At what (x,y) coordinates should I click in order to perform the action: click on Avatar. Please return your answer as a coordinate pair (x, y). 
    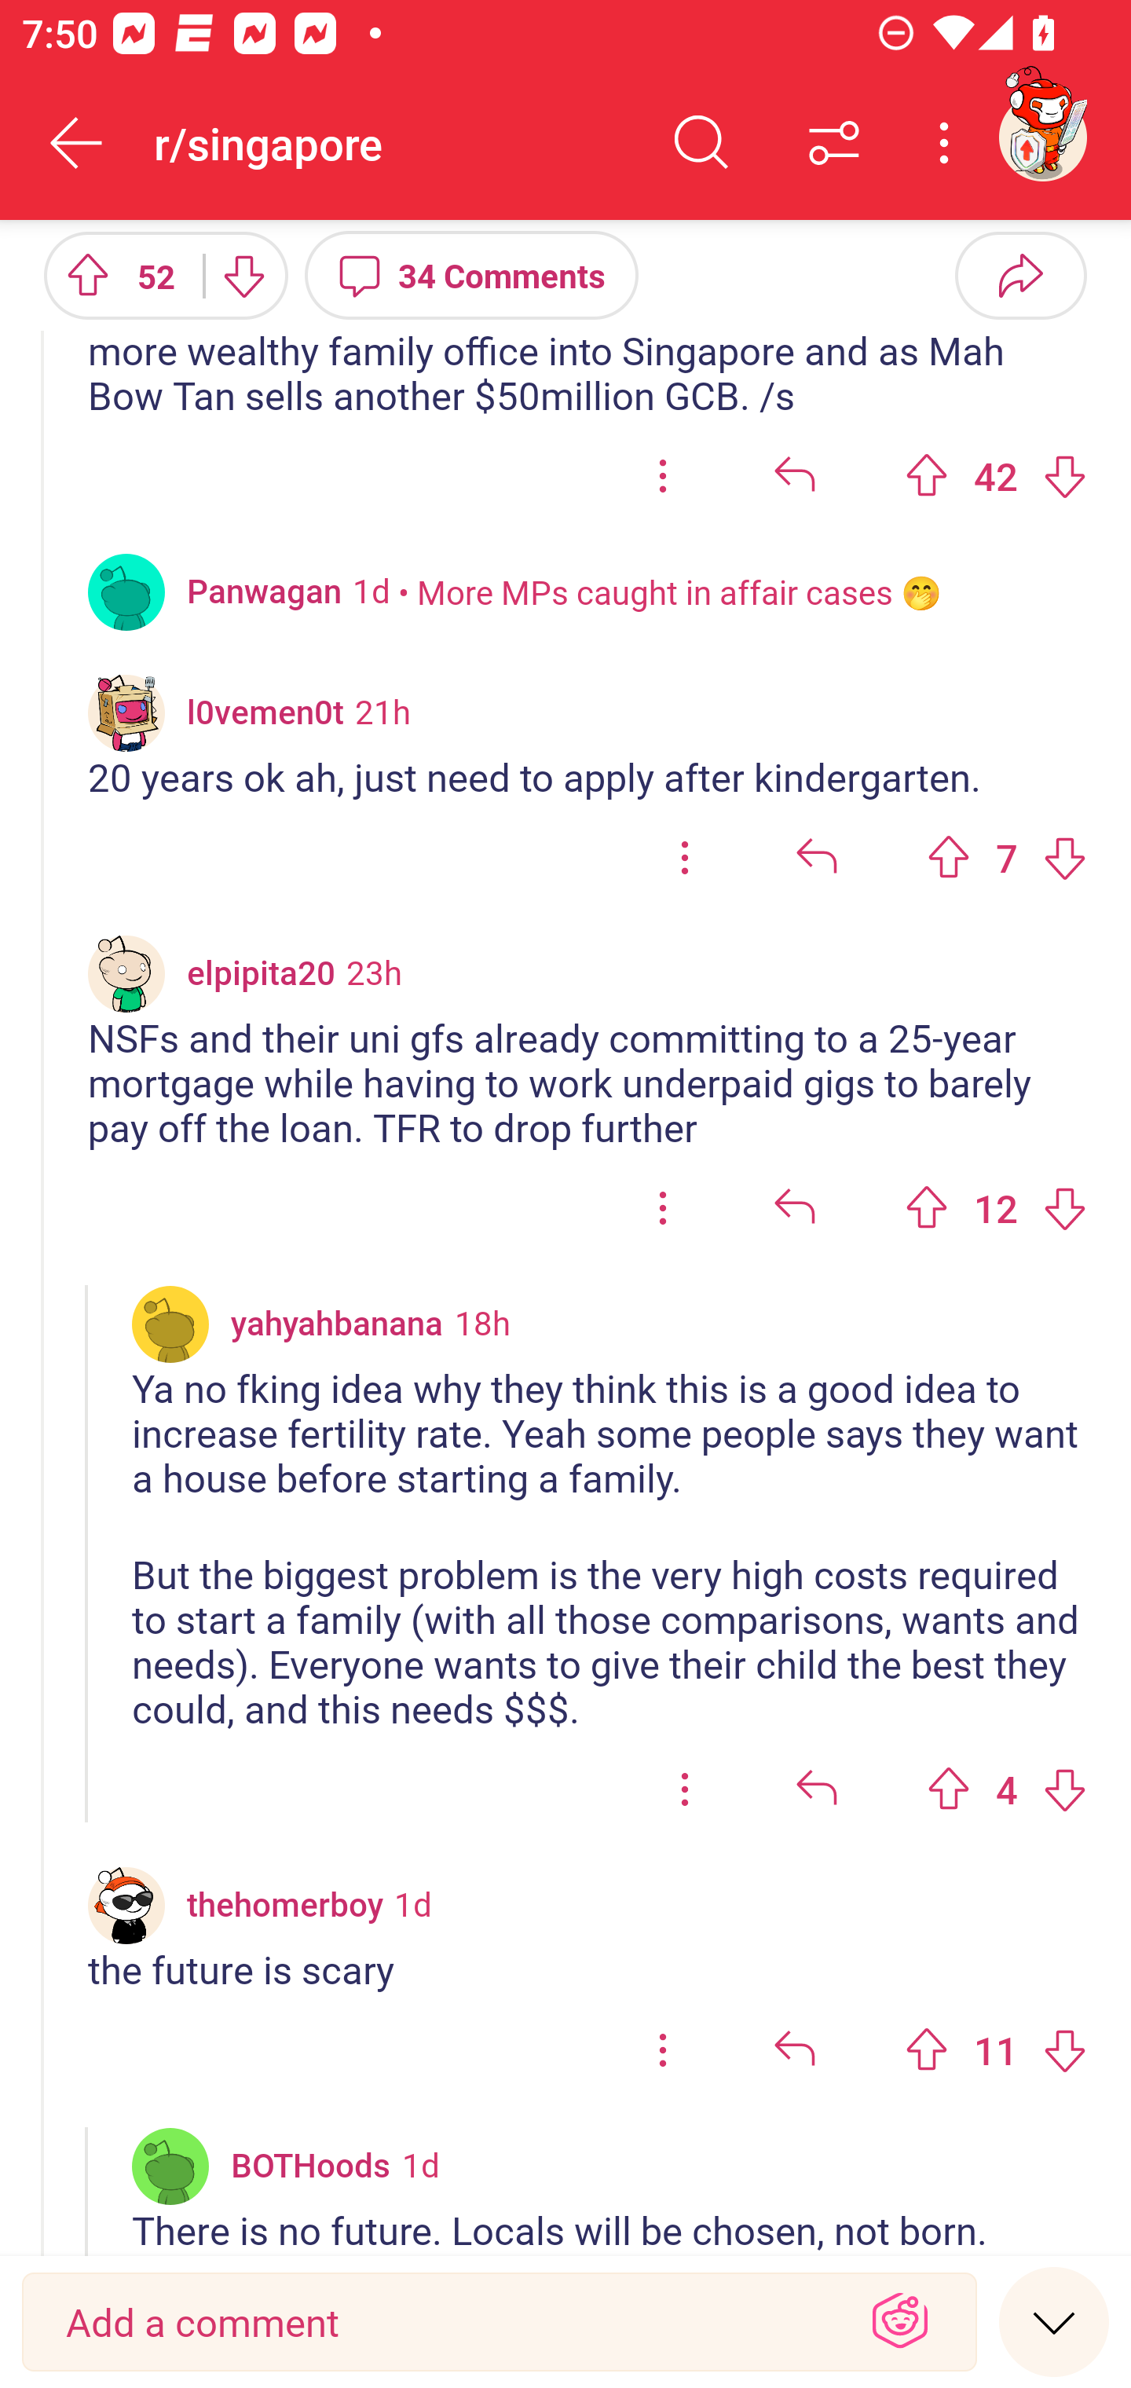
    Looking at the image, I should click on (170, 2165).